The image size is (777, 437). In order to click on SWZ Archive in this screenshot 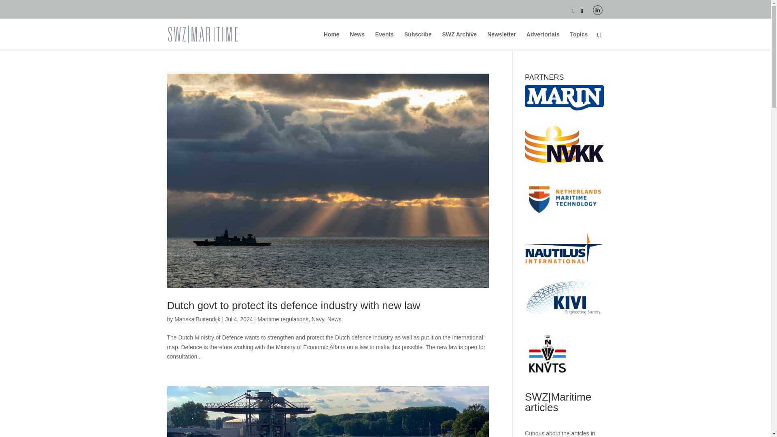, I will do `click(459, 41)`.